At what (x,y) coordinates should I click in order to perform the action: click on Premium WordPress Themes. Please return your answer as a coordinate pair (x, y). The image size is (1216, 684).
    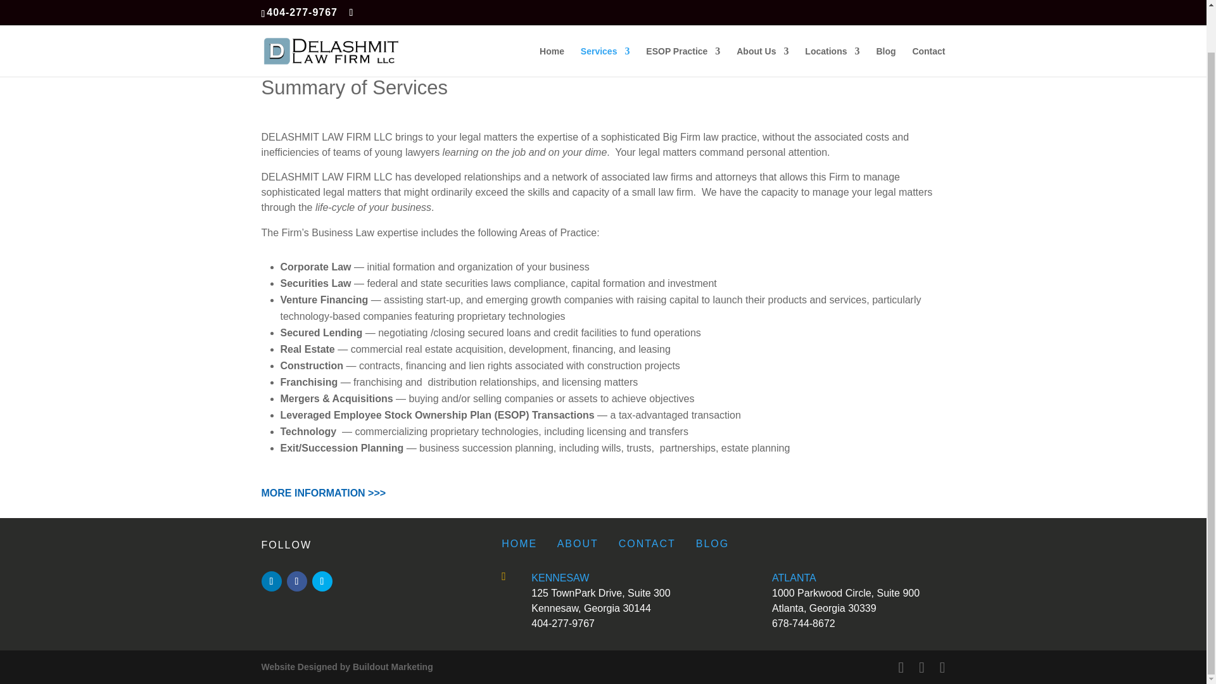
    Looking at the image, I should click on (347, 666).